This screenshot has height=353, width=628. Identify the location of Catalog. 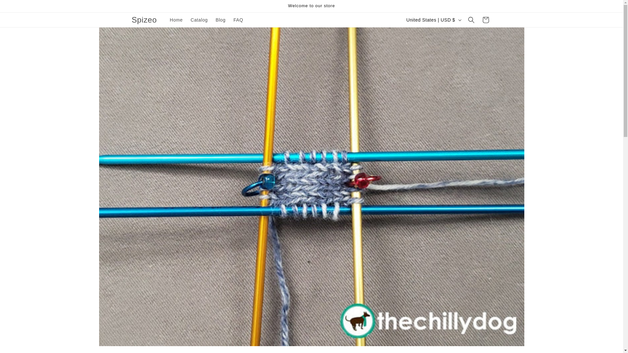
(199, 20).